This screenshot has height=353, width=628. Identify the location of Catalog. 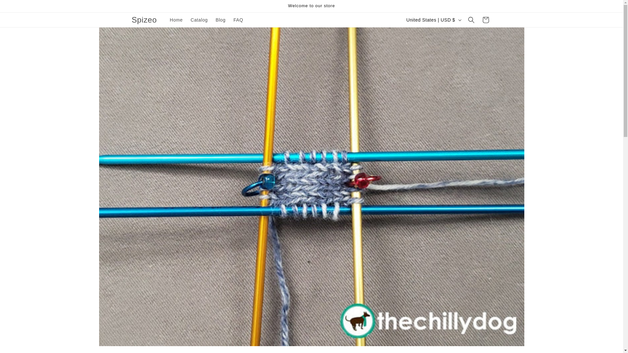
(199, 20).